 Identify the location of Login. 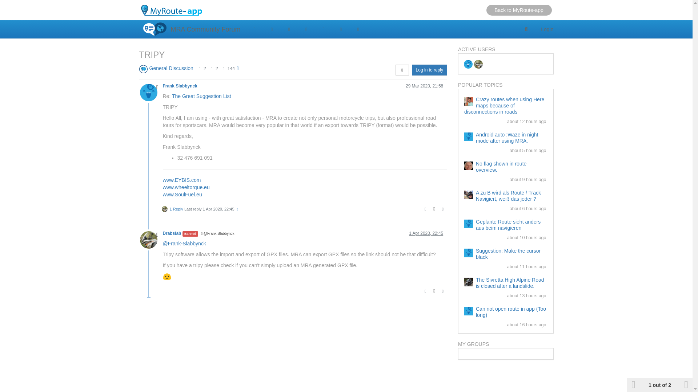
(547, 29).